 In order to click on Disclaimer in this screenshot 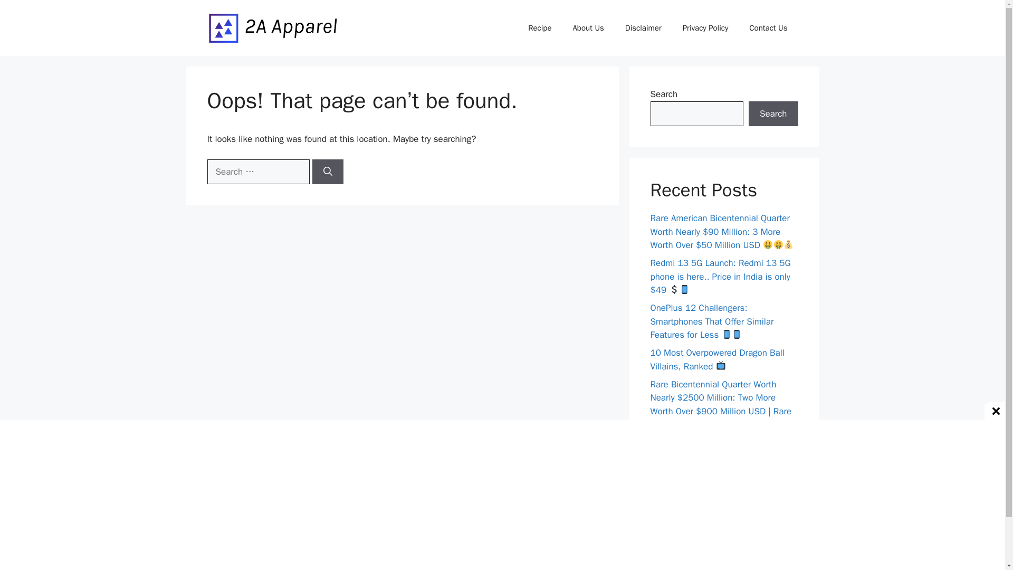, I will do `click(644, 27)`.